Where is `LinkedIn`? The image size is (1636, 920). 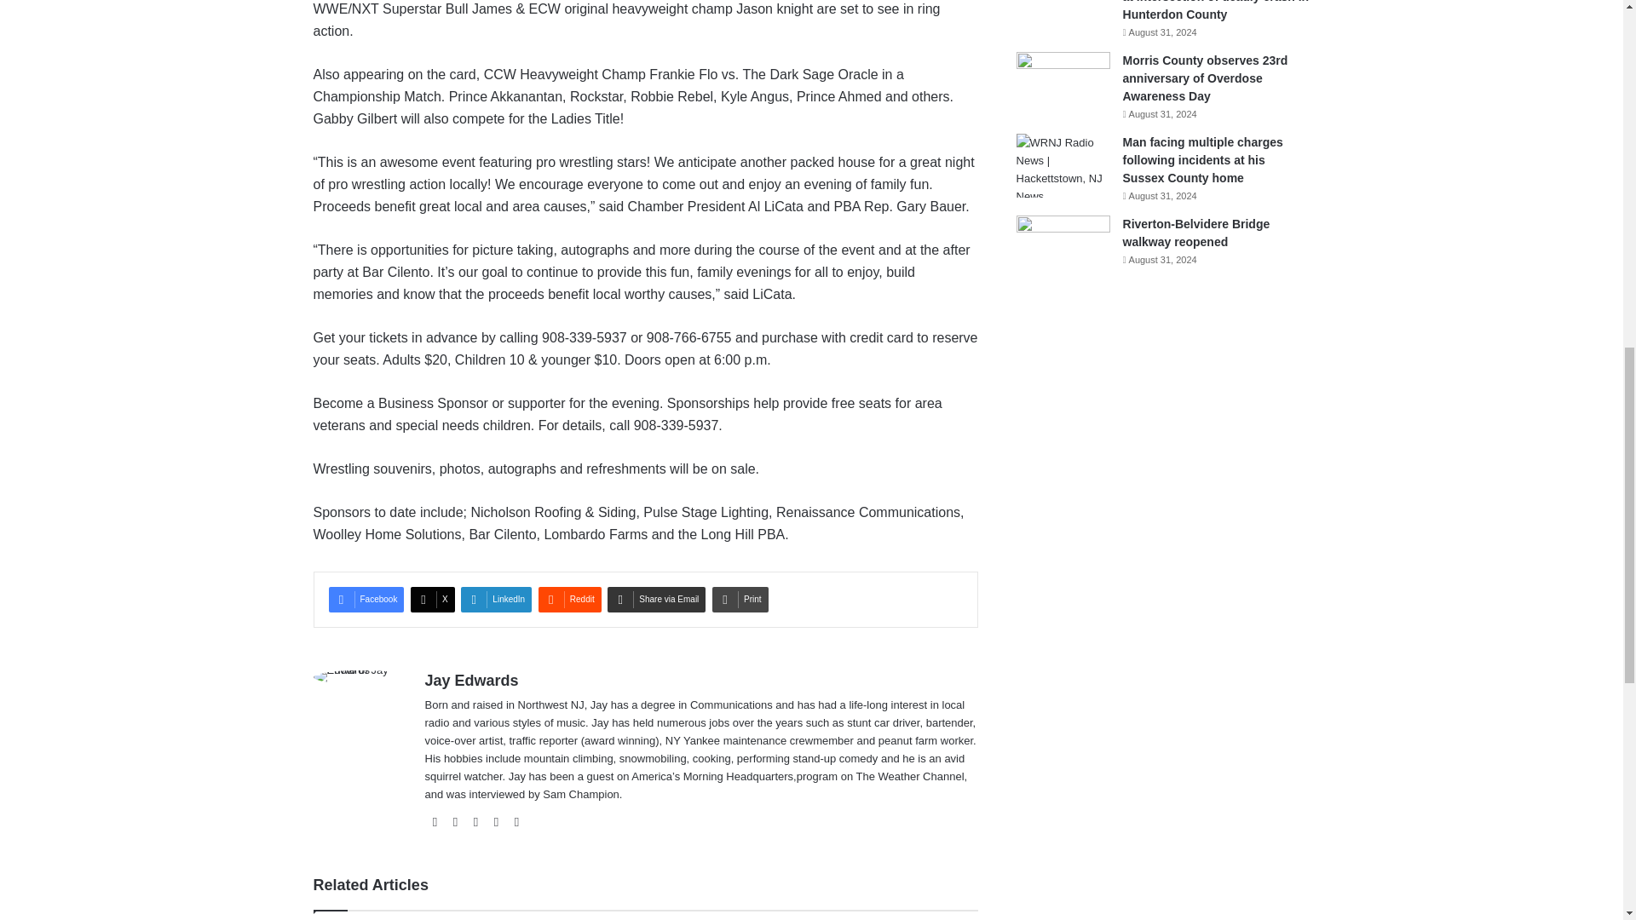
LinkedIn is located at coordinates (496, 600).